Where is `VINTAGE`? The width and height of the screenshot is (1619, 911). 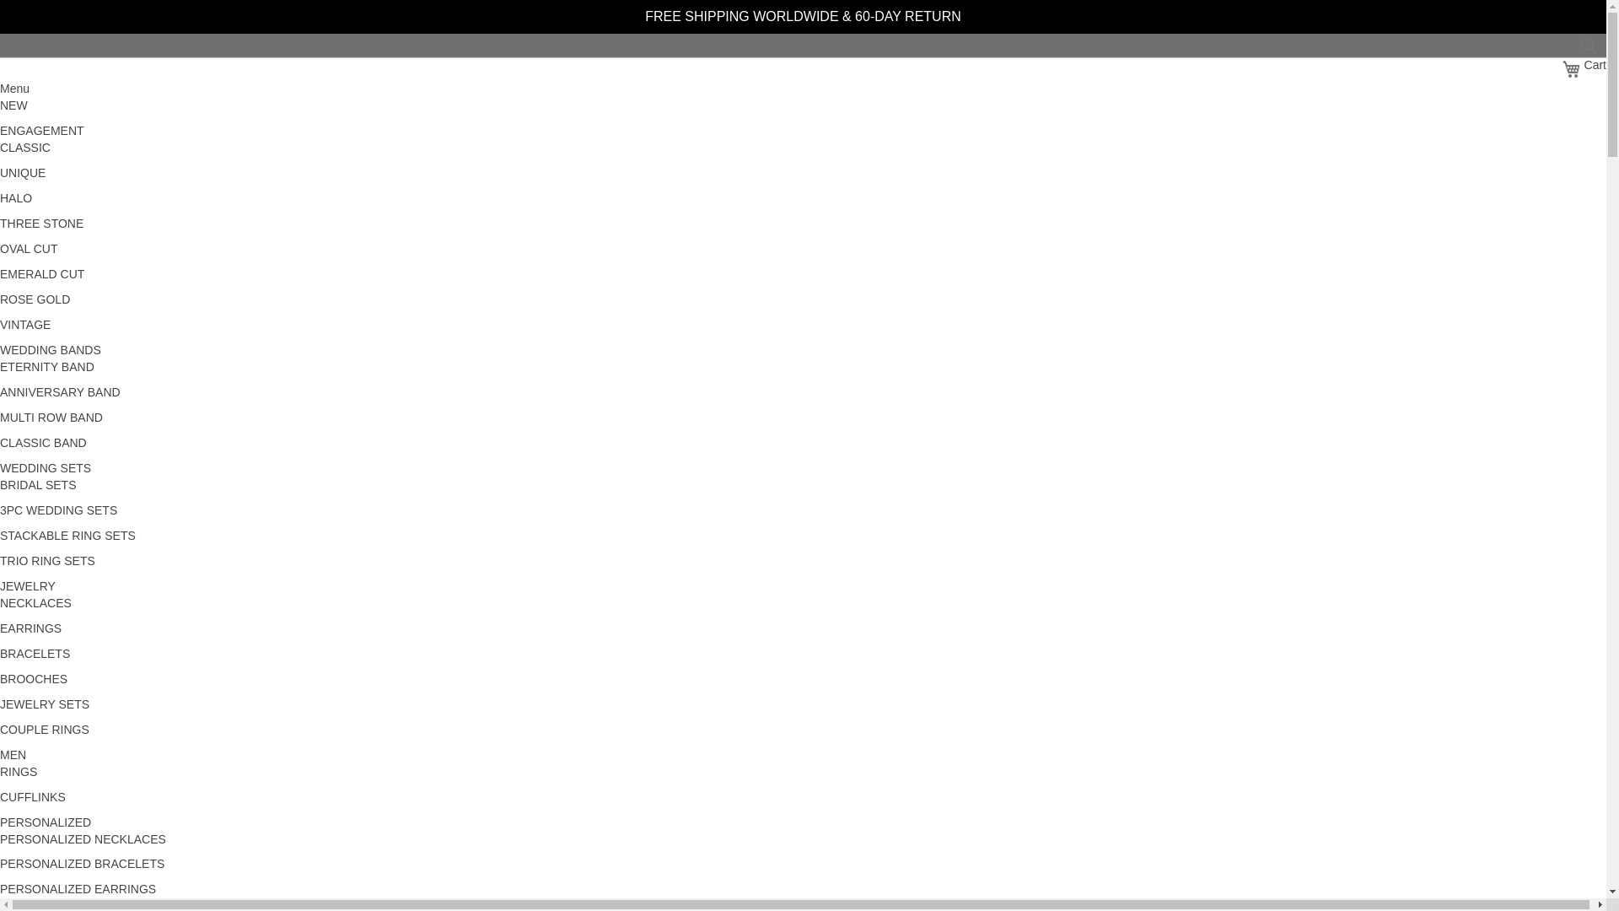 VINTAGE is located at coordinates (25, 324).